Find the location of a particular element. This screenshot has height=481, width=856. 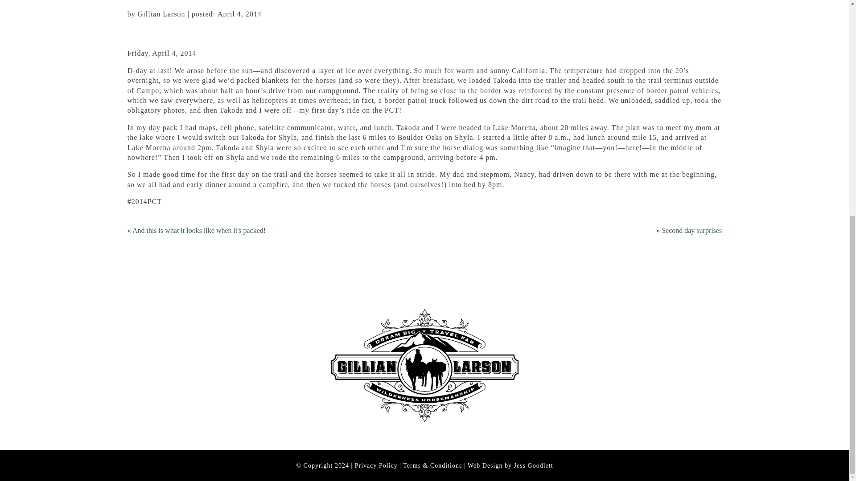

Jess Goodlett is located at coordinates (533, 465).